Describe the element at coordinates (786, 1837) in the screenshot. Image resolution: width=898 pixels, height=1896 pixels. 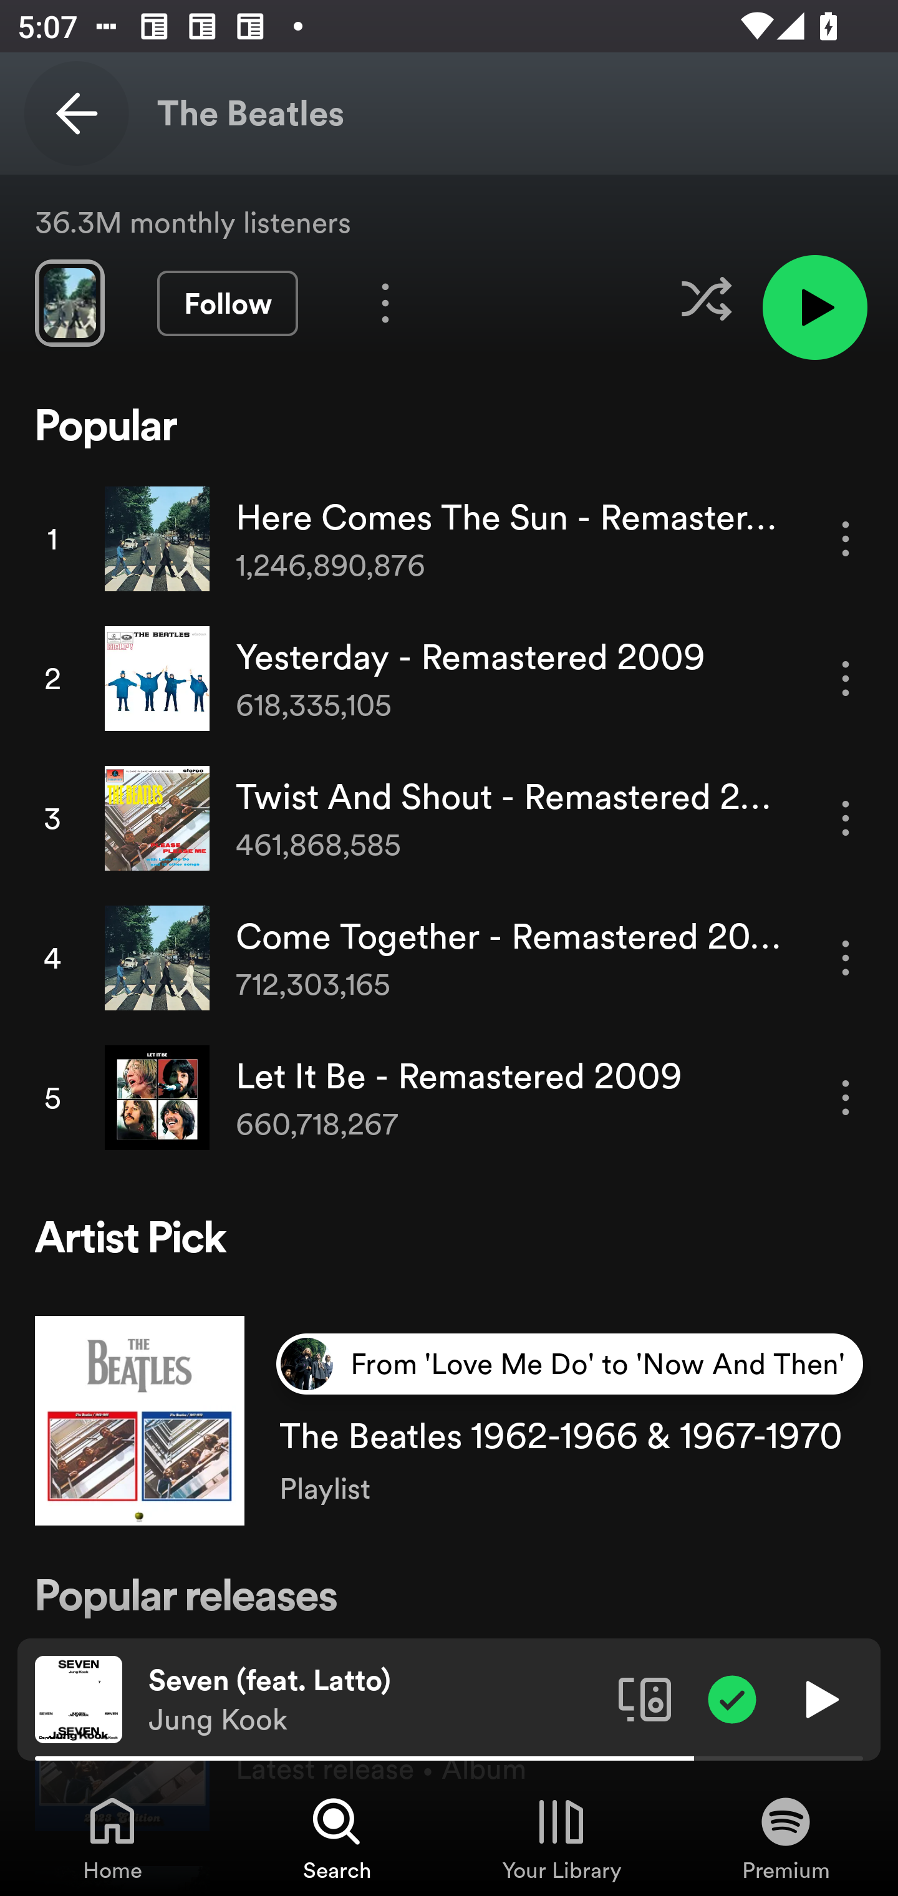
I see `Premium, Tab 4 of 4 Premium Premium` at that location.